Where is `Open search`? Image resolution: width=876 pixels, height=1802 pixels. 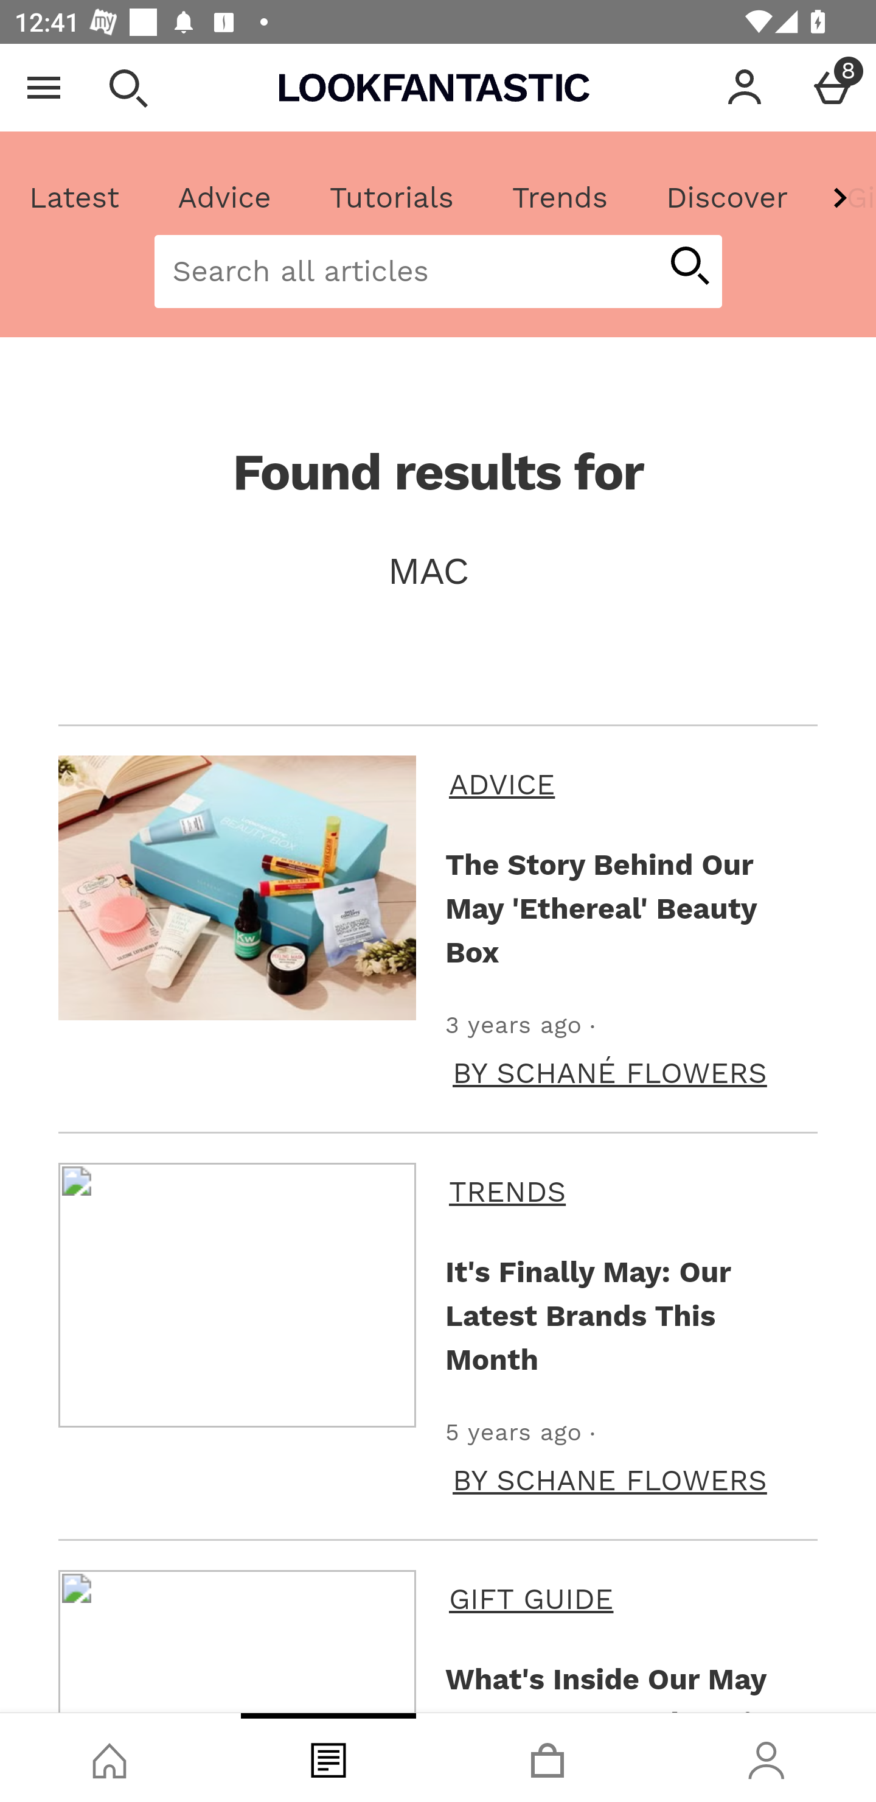 Open search is located at coordinates (128, 88).